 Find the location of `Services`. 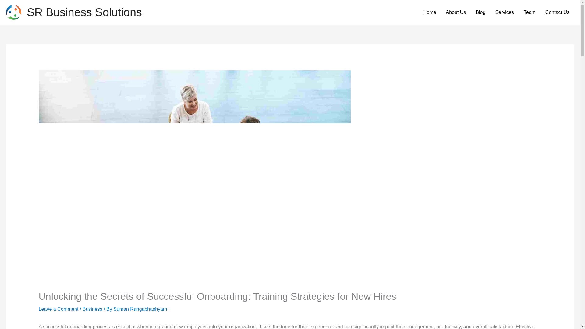

Services is located at coordinates (504, 12).